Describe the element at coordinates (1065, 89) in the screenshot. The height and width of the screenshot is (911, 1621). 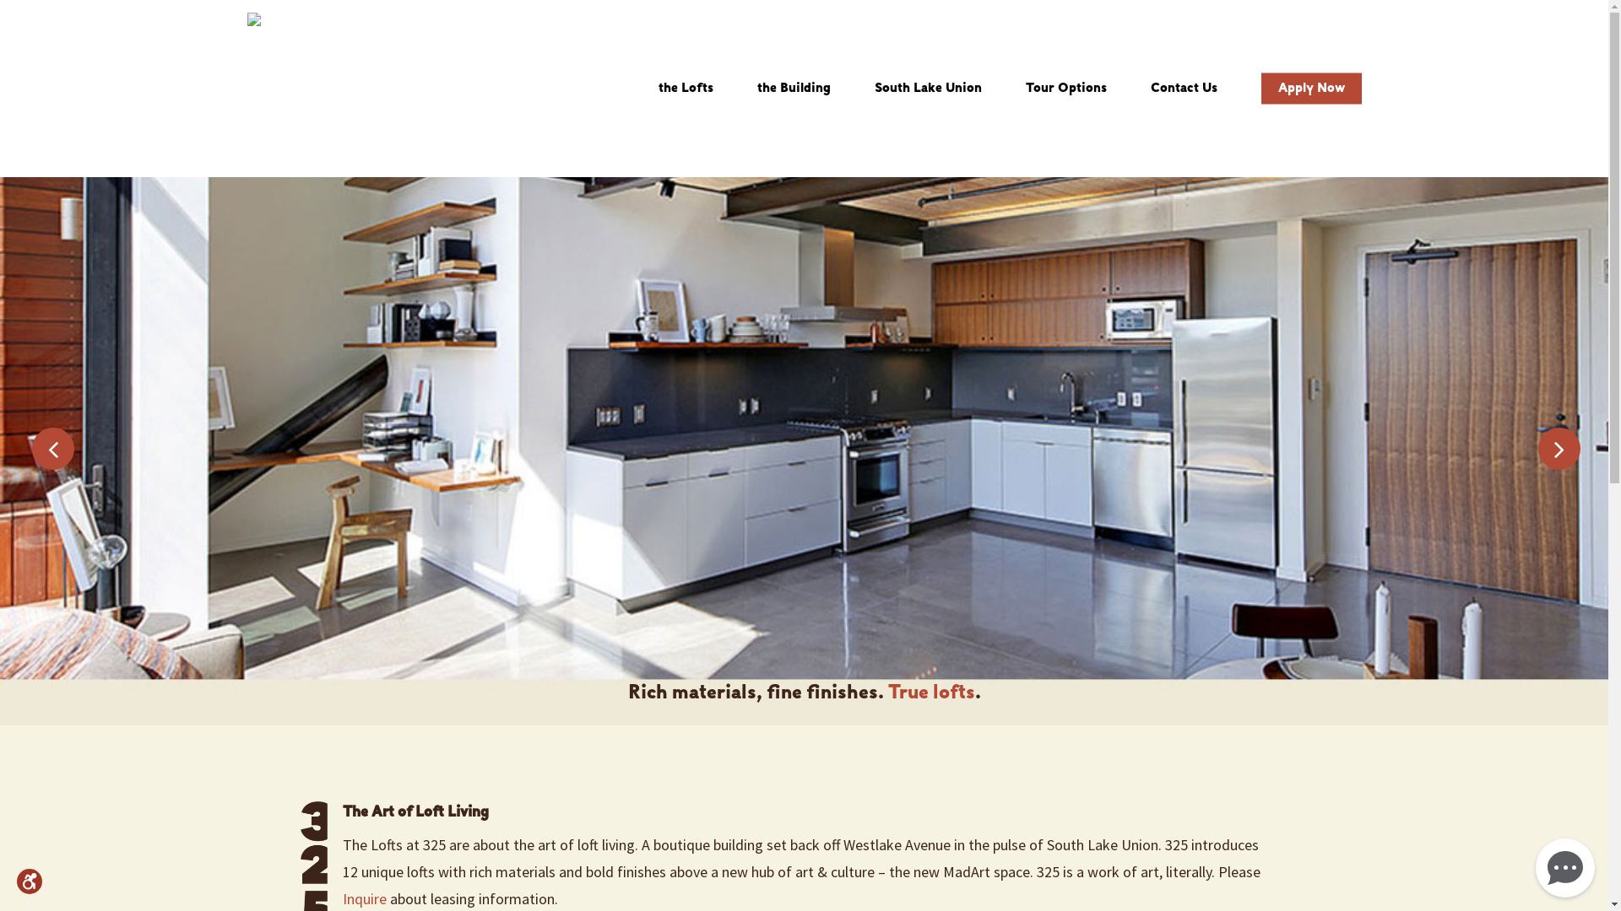
I see `Tour Options` at that location.